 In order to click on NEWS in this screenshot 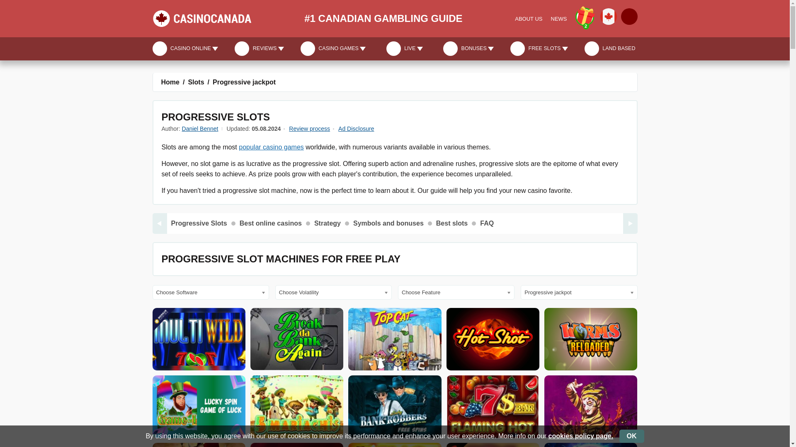, I will do `click(559, 19)`.